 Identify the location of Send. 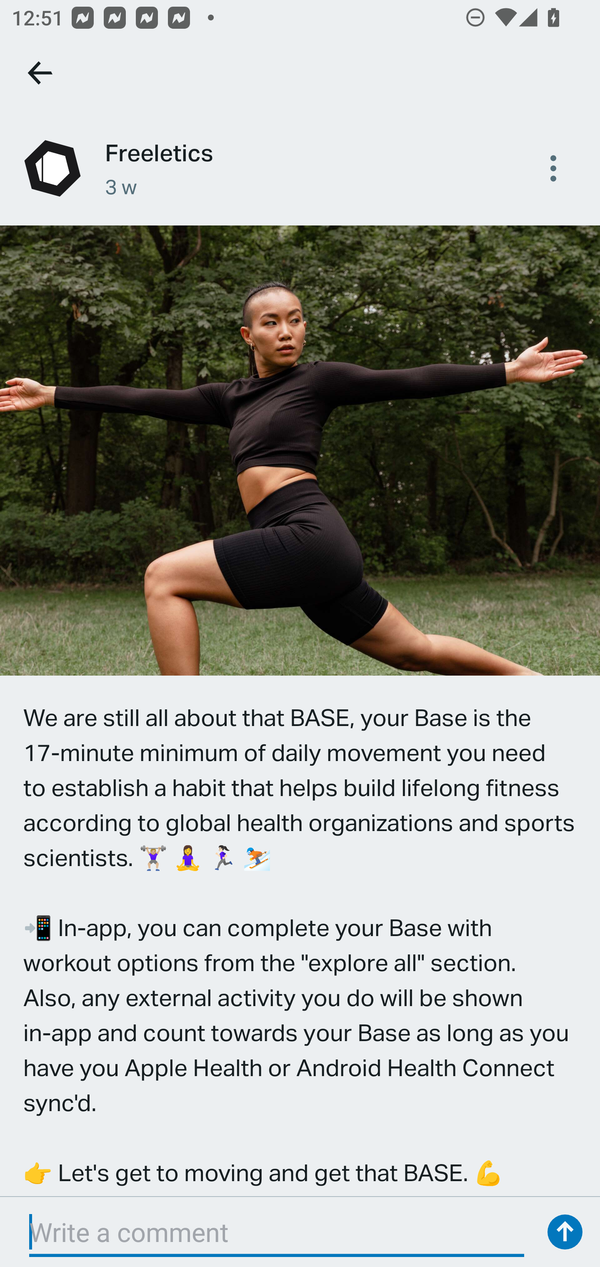
(565, 1232).